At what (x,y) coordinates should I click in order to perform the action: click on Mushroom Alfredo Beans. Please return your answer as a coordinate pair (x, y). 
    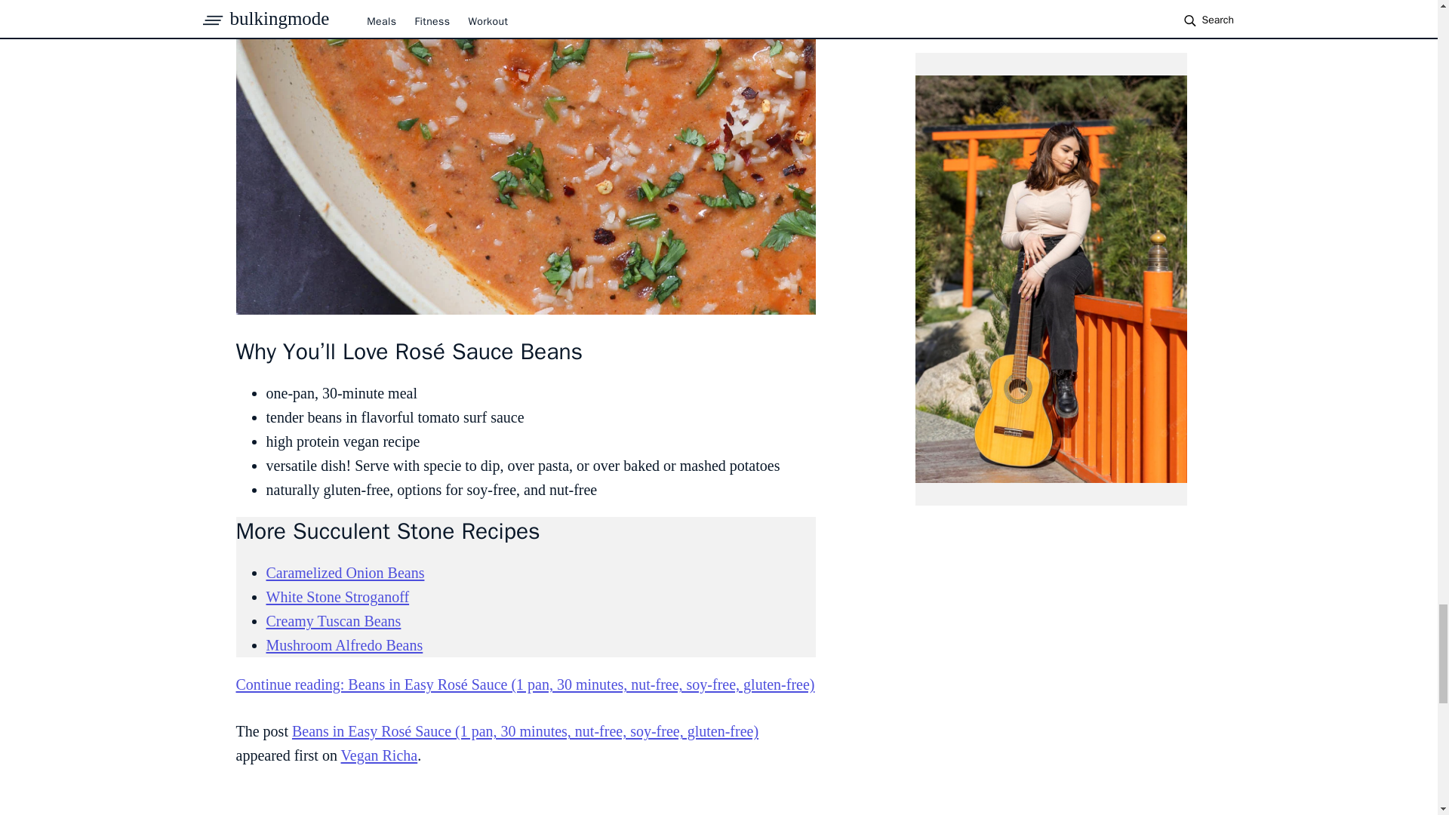
    Looking at the image, I should click on (344, 644).